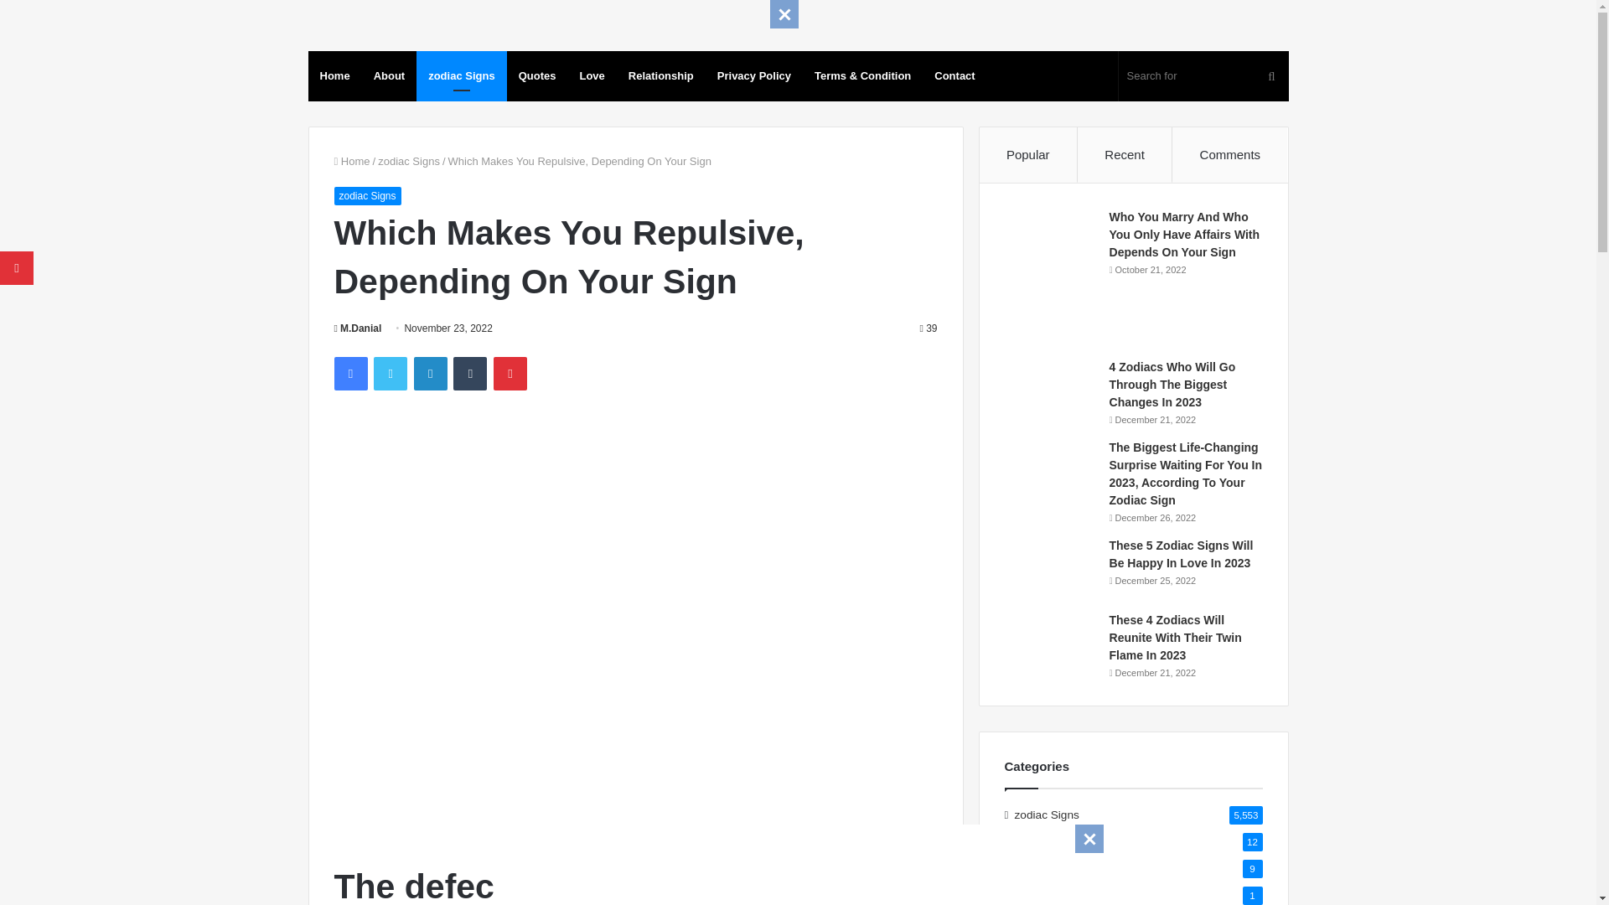 Image resolution: width=1609 pixels, height=905 pixels. I want to click on Pinterest, so click(510, 373).